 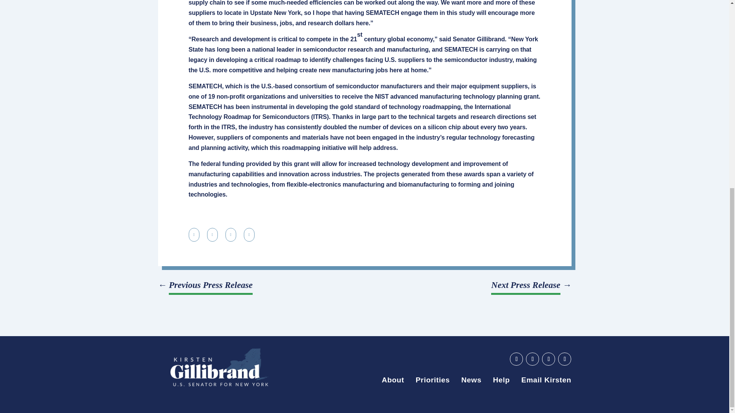 I want to click on Follow on Facebook, so click(x=532, y=359).